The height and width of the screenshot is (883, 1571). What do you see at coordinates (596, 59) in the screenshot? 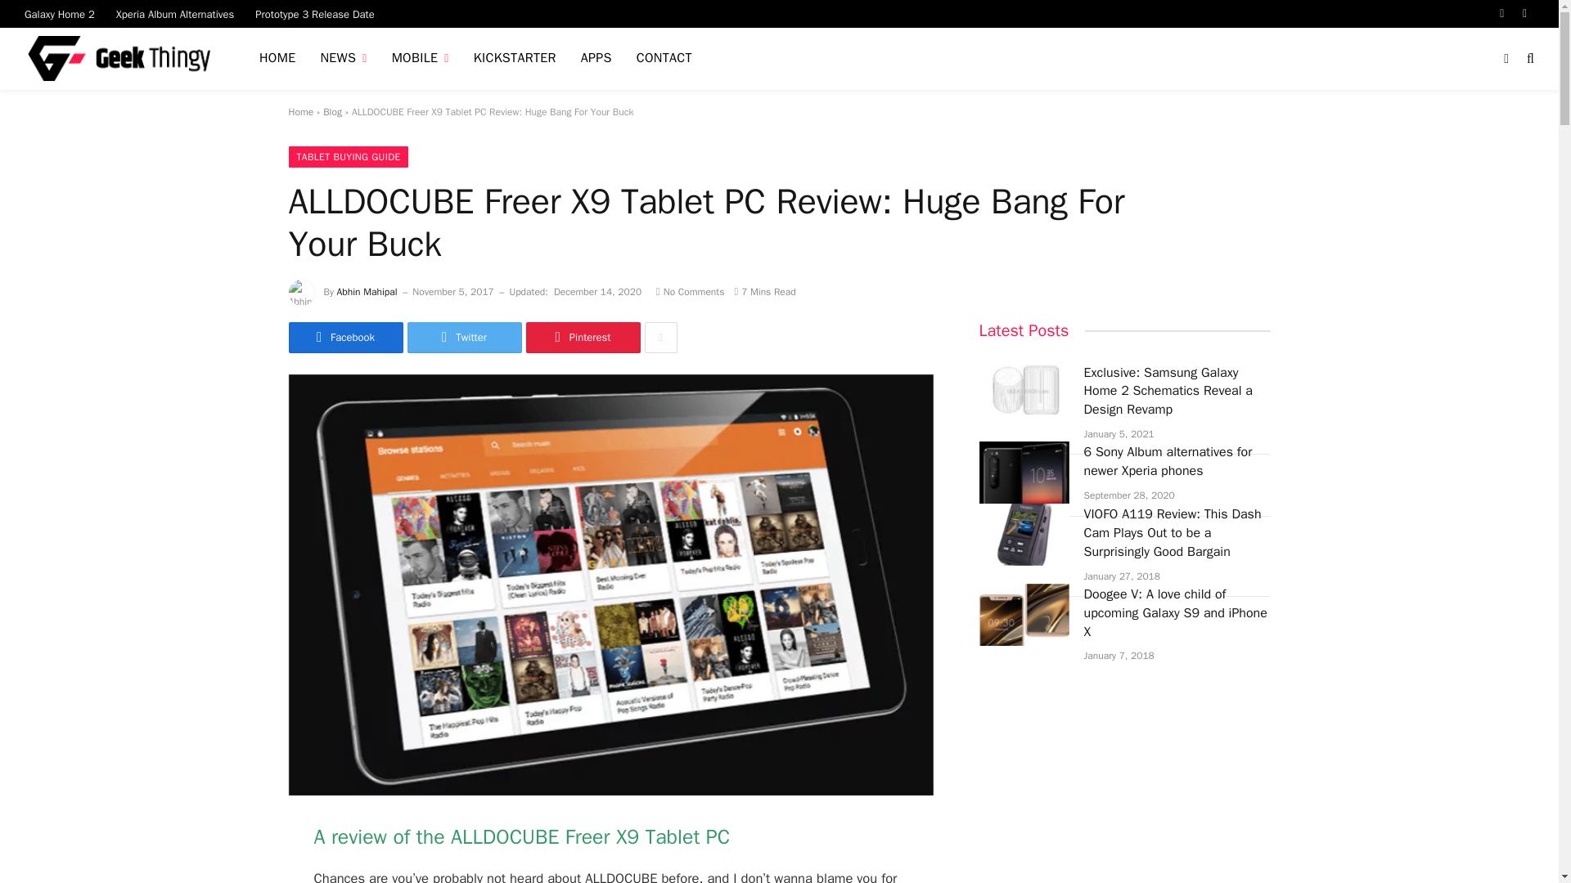
I see `APPS` at bounding box center [596, 59].